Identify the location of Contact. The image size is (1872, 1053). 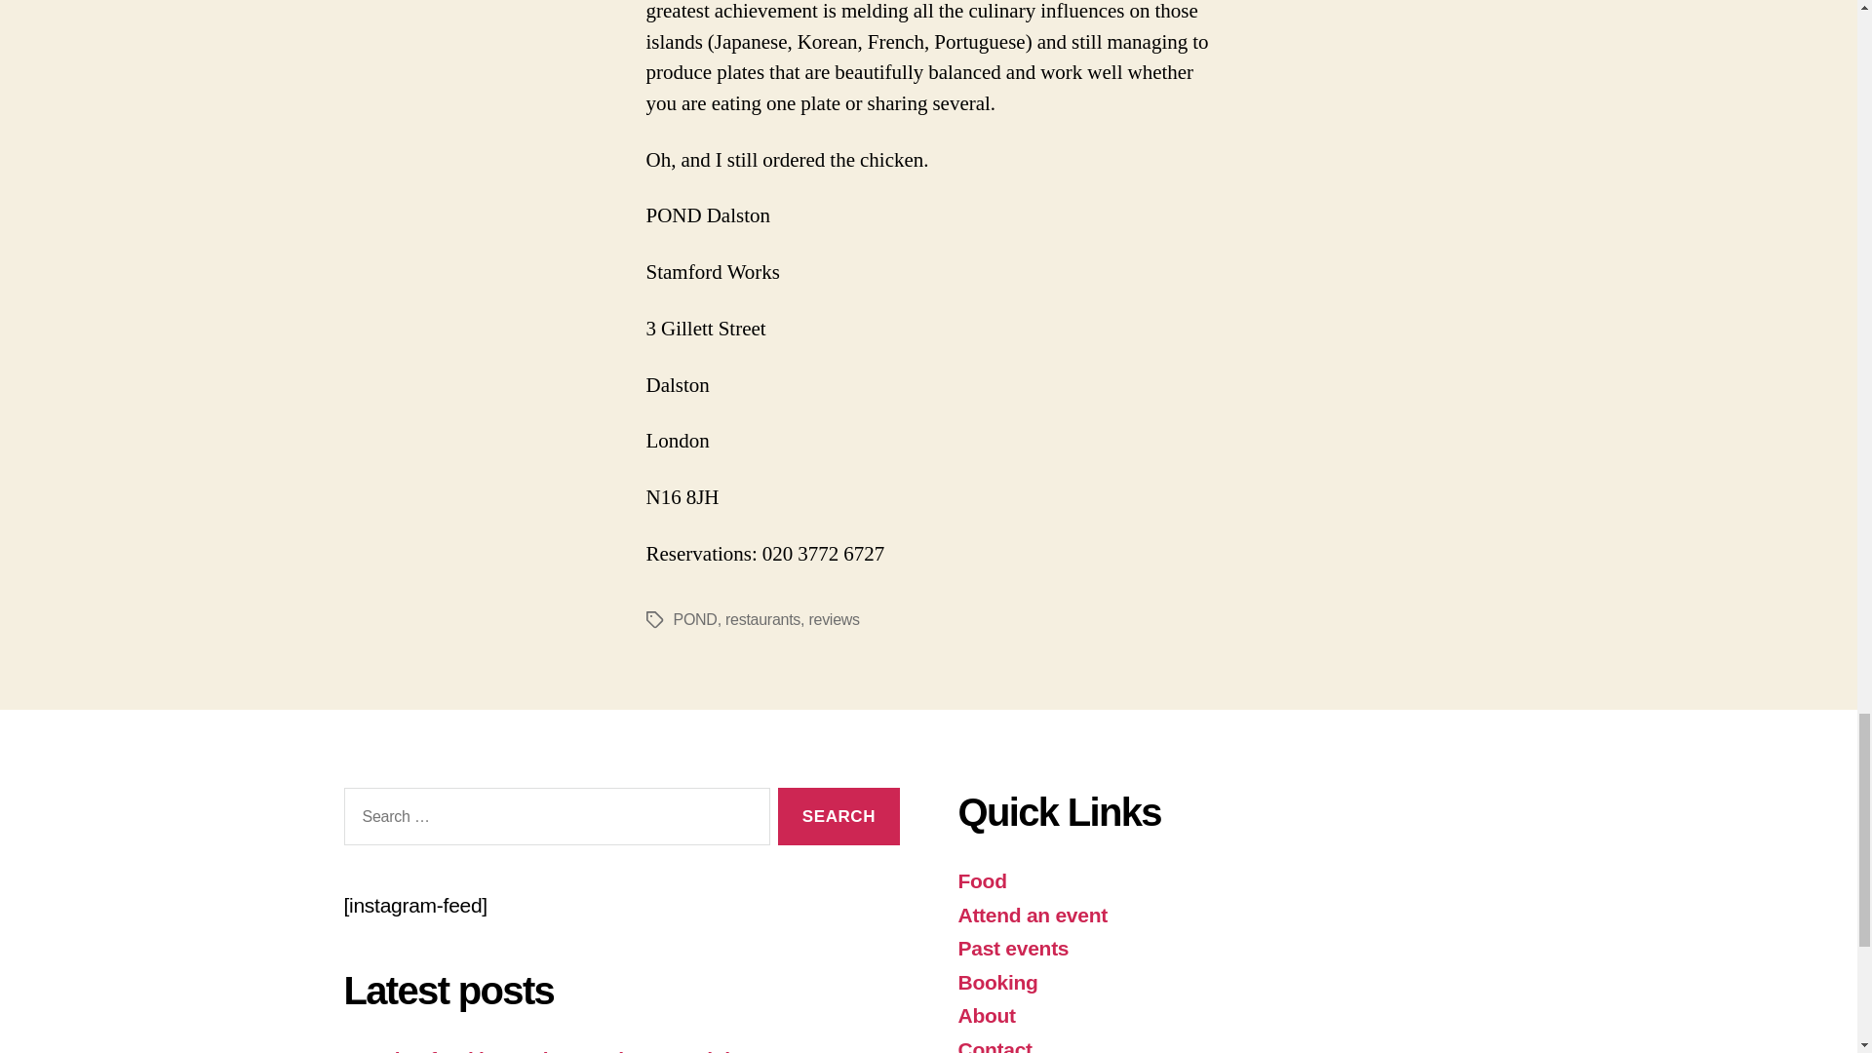
(994, 1045).